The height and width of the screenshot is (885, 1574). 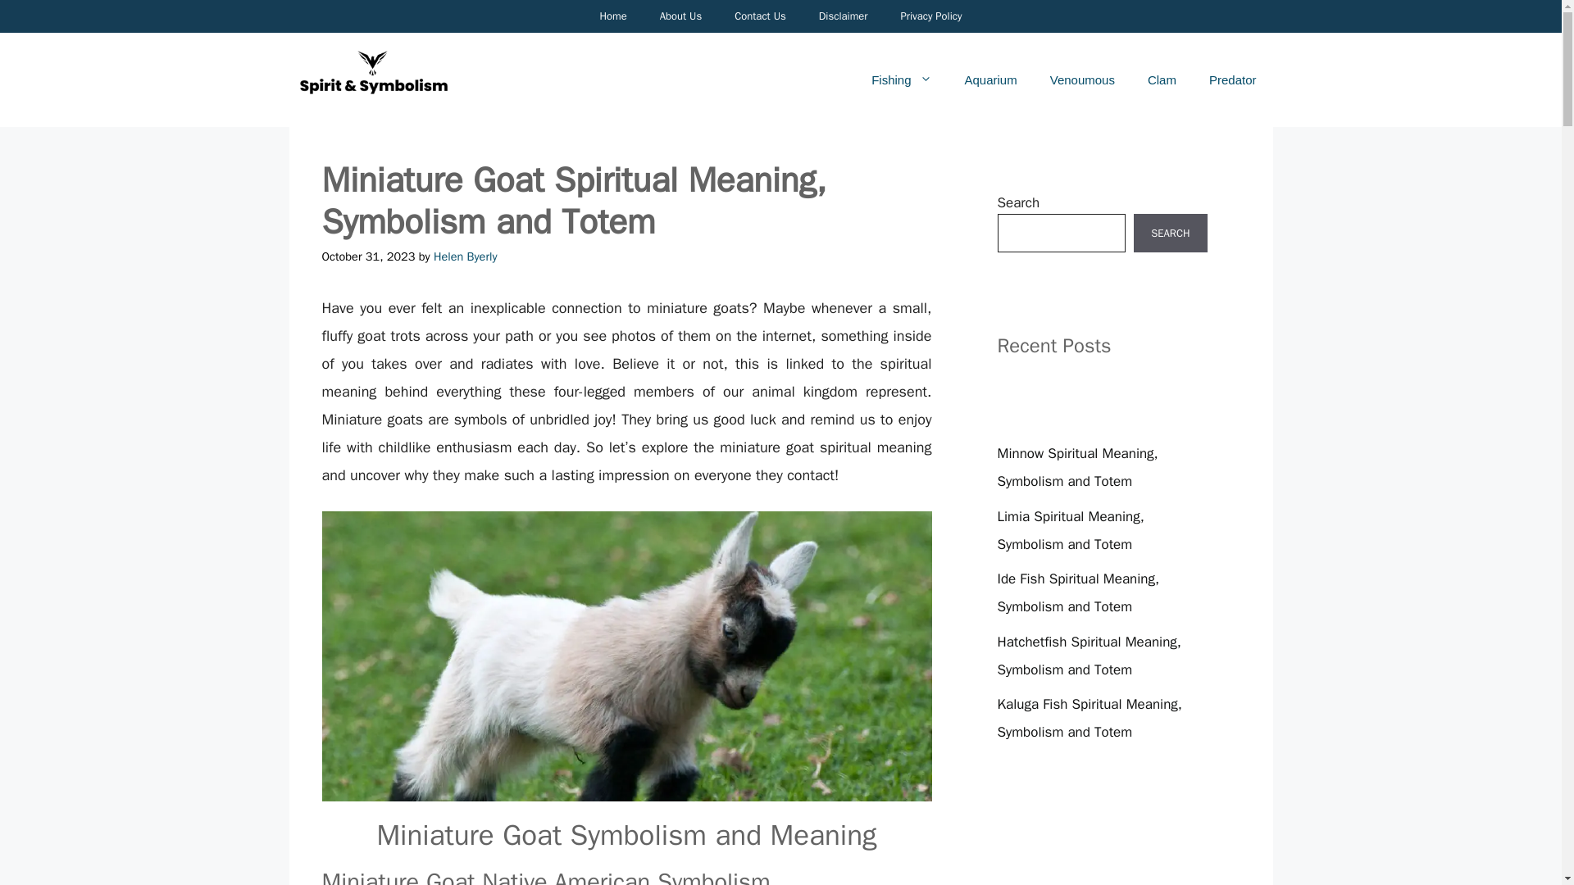 What do you see at coordinates (466, 256) in the screenshot?
I see `View all posts by Helen Byerly` at bounding box center [466, 256].